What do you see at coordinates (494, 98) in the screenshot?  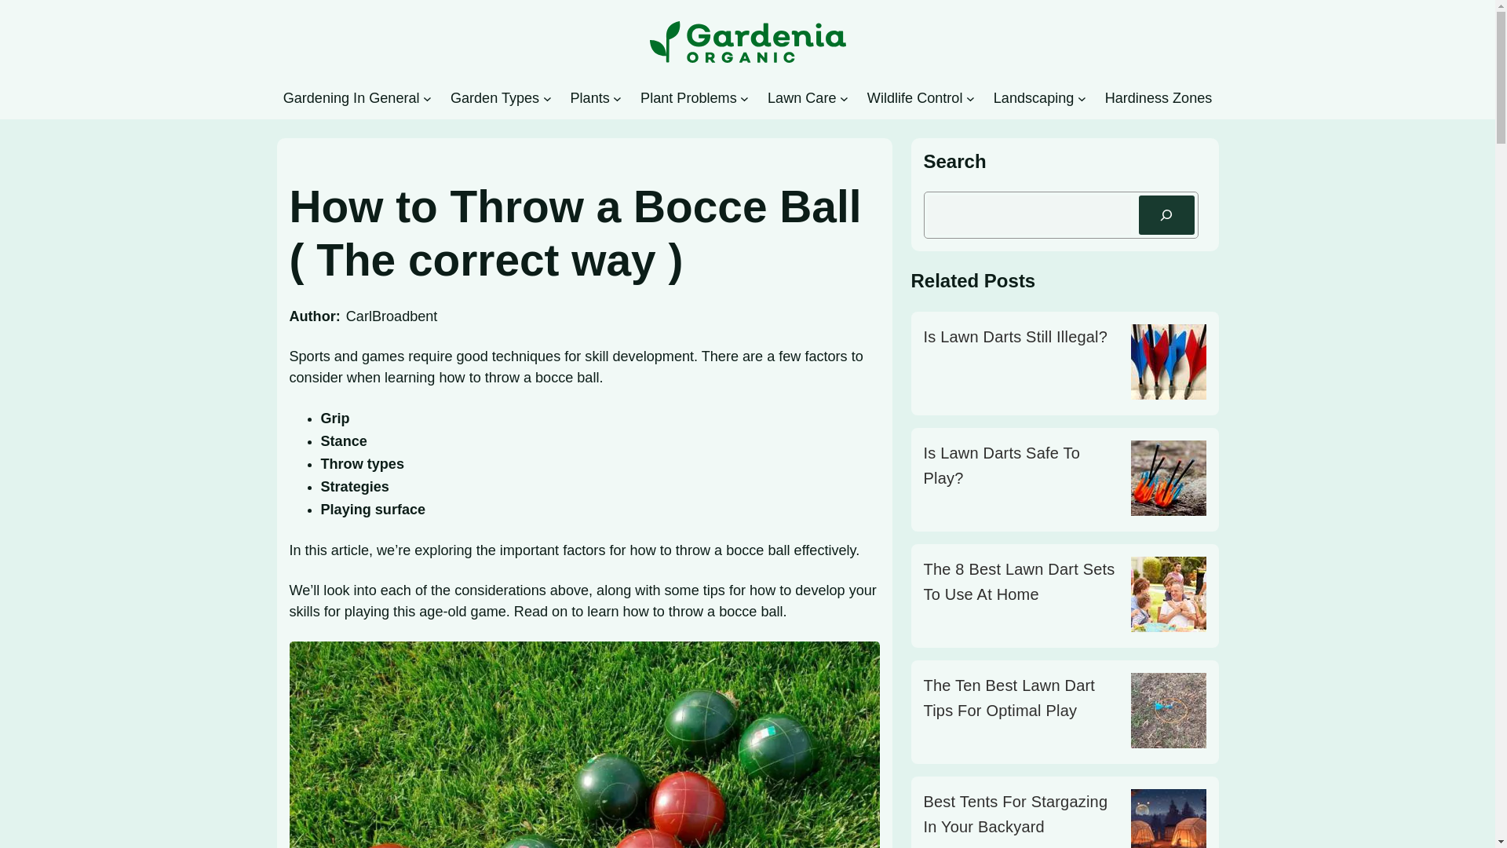 I see `Garden Types` at bounding box center [494, 98].